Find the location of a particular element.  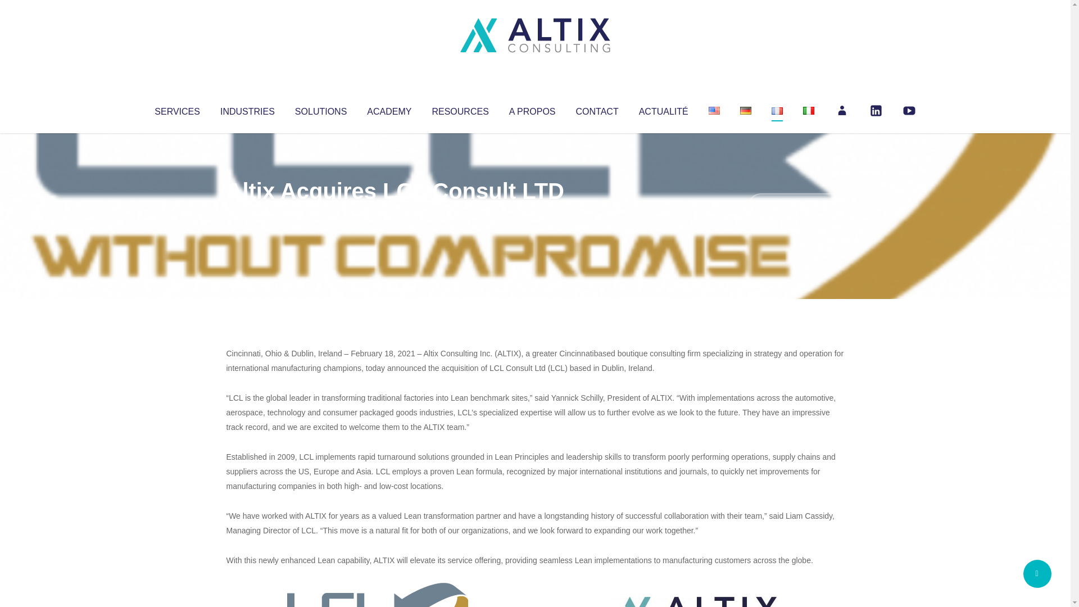

RESOURCES is located at coordinates (460, 109).